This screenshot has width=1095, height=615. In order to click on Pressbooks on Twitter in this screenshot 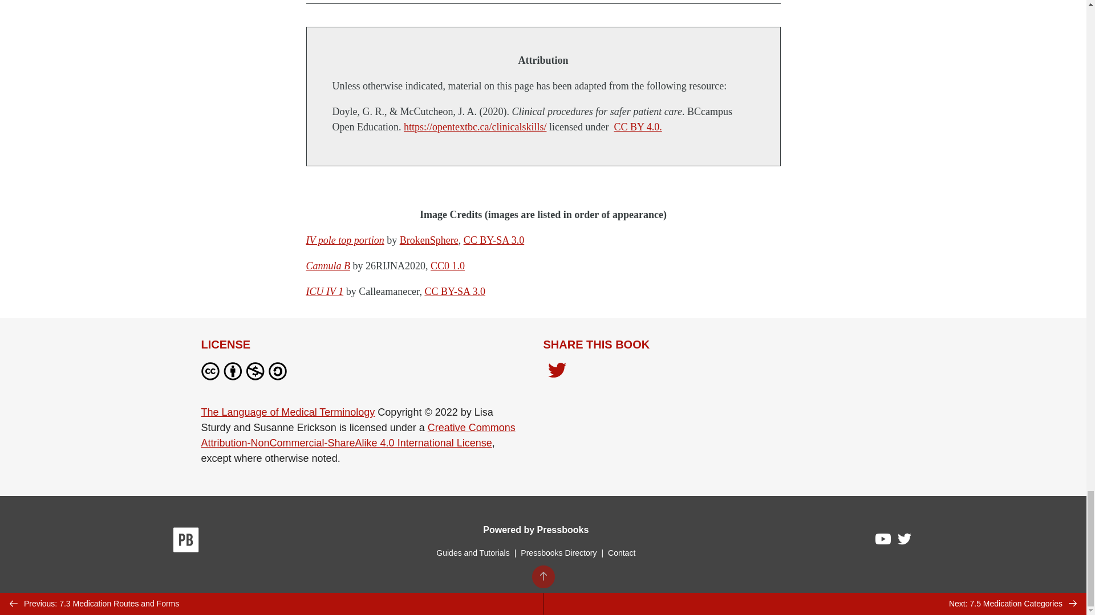, I will do `click(905, 542)`.